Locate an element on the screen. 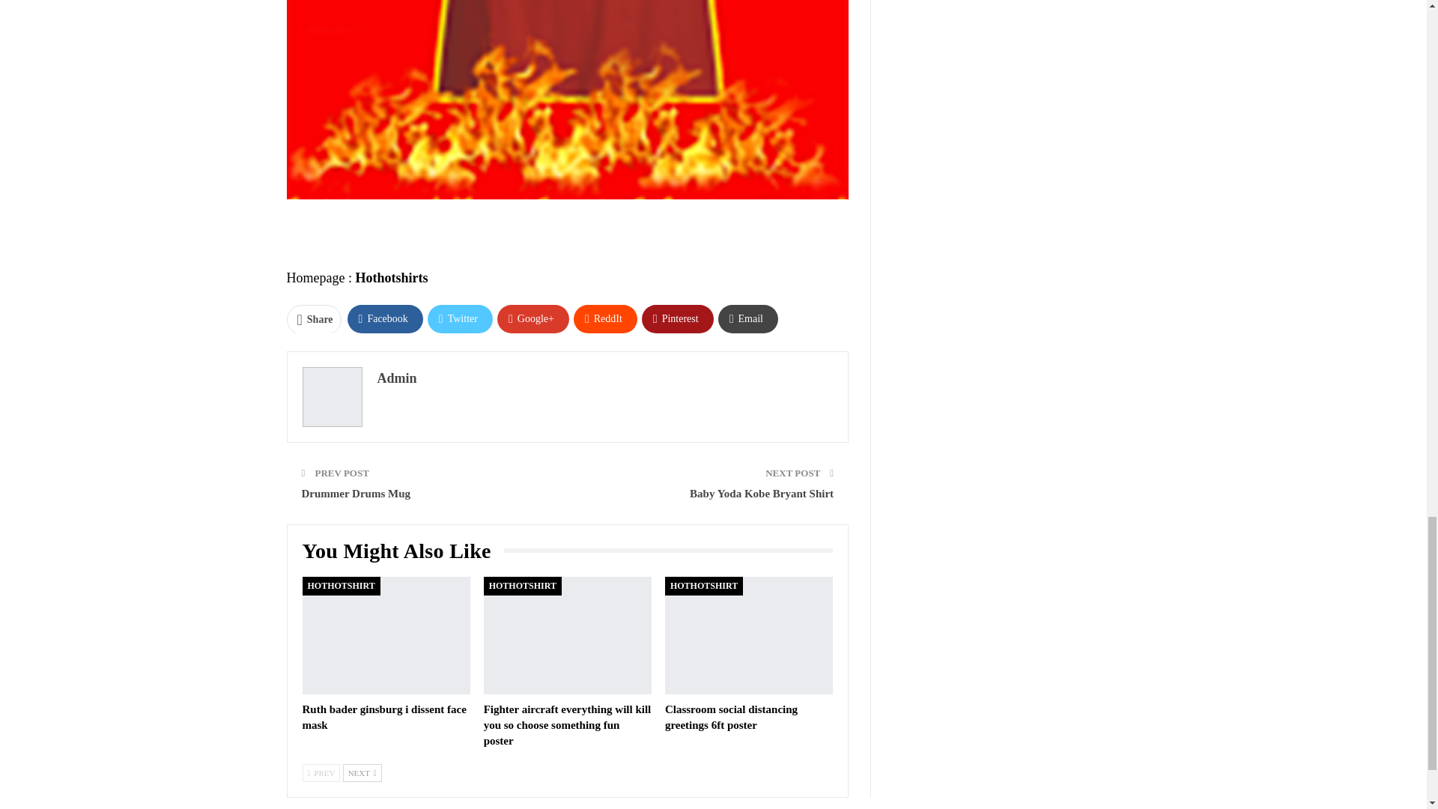 The width and height of the screenshot is (1438, 809). ReddIt is located at coordinates (605, 318).